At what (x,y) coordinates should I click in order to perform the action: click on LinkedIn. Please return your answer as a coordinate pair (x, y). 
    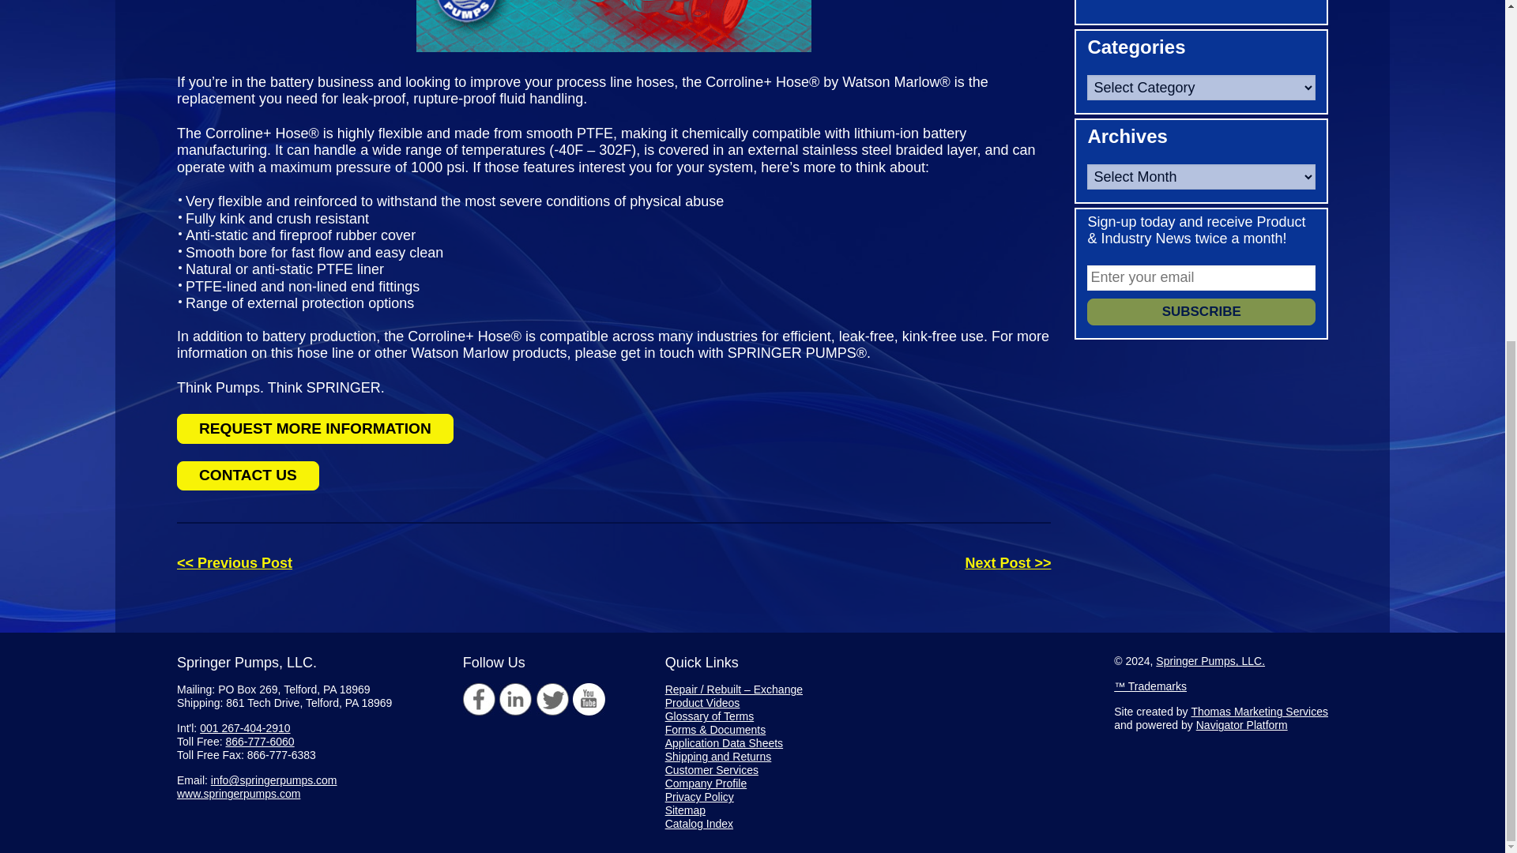
    Looking at the image, I should click on (515, 700).